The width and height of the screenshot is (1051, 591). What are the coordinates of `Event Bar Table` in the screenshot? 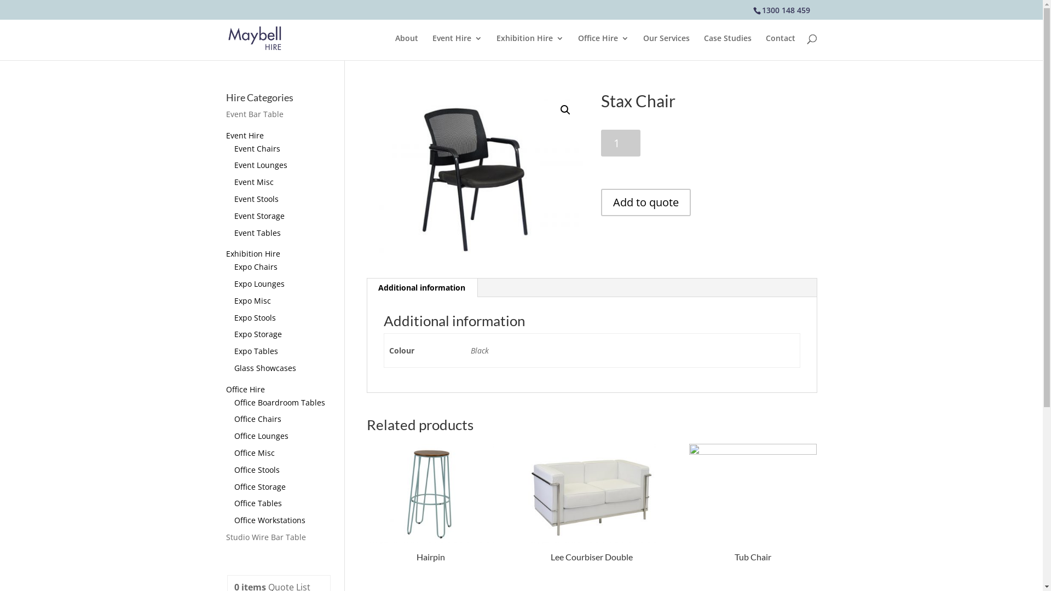 It's located at (254, 114).